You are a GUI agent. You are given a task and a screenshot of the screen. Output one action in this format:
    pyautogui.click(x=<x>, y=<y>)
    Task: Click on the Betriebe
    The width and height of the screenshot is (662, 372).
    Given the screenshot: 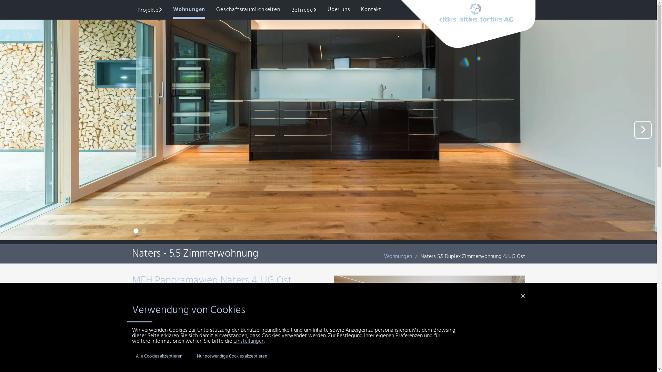 What is the action you would take?
    pyautogui.click(x=304, y=10)
    